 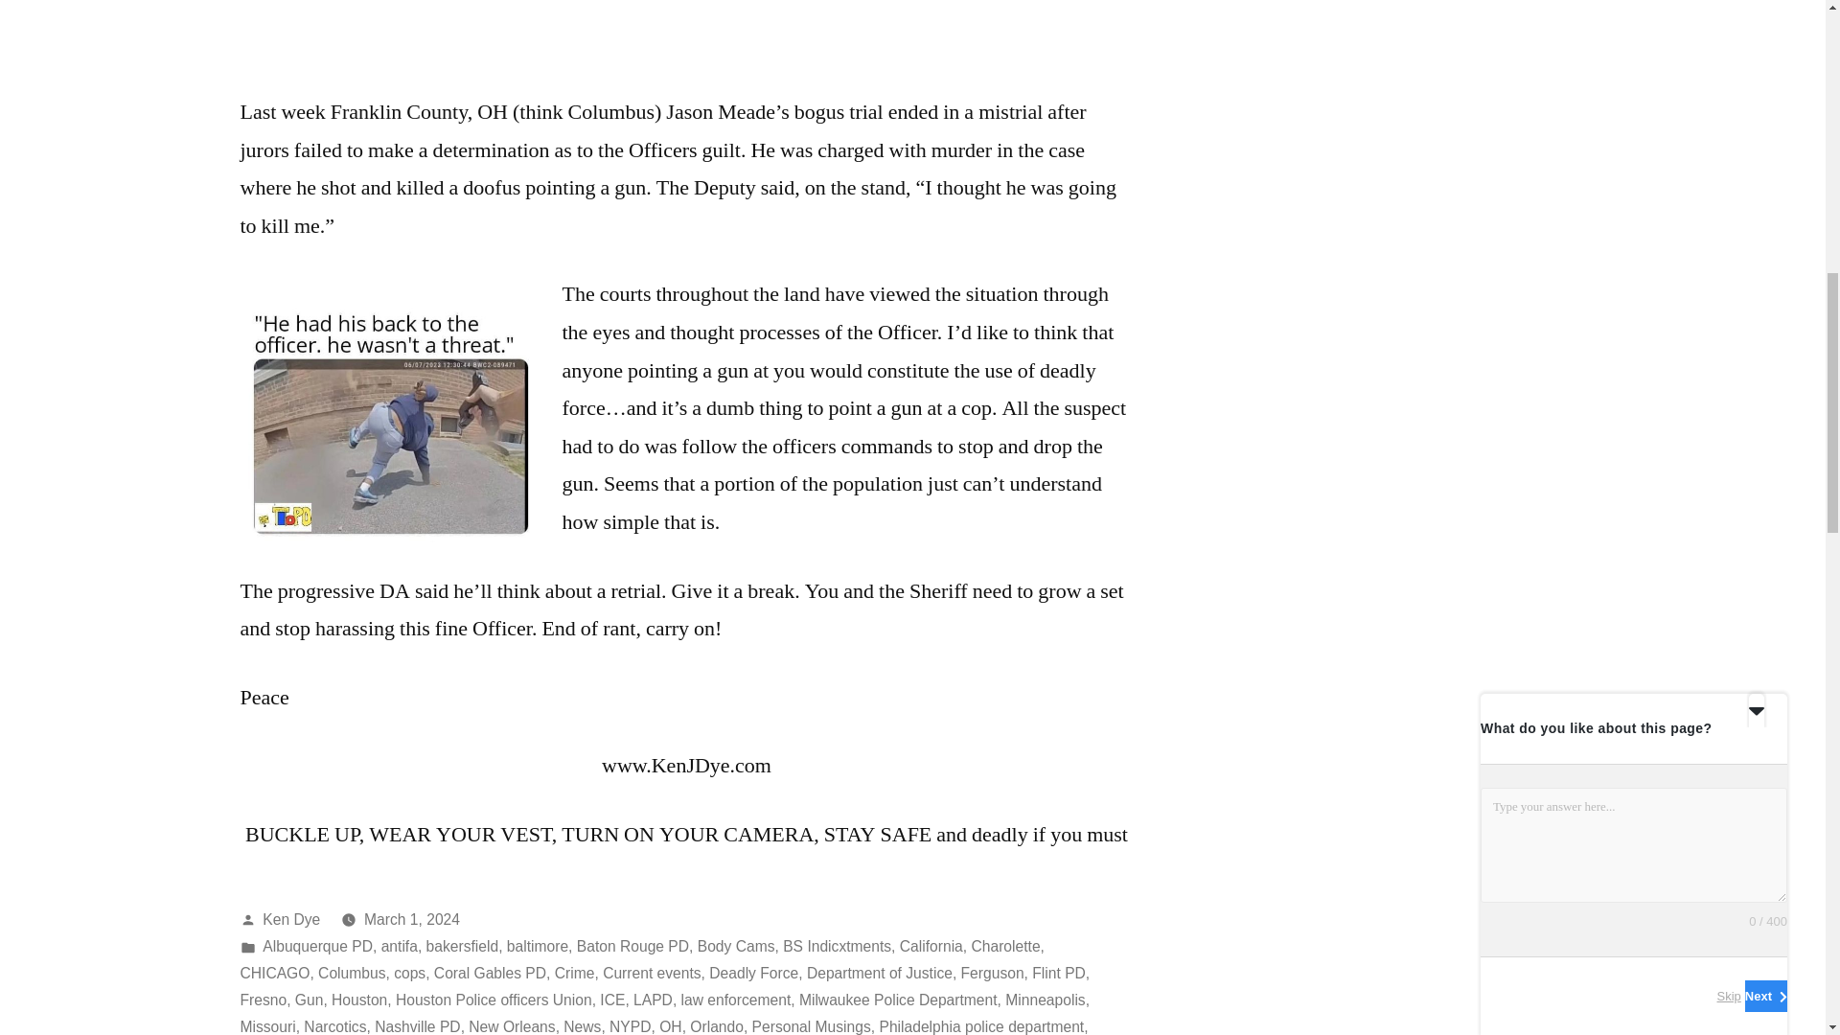 What do you see at coordinates (399, 945) in the screenshot?
I see `antifa` at bounding box center [399, 945].